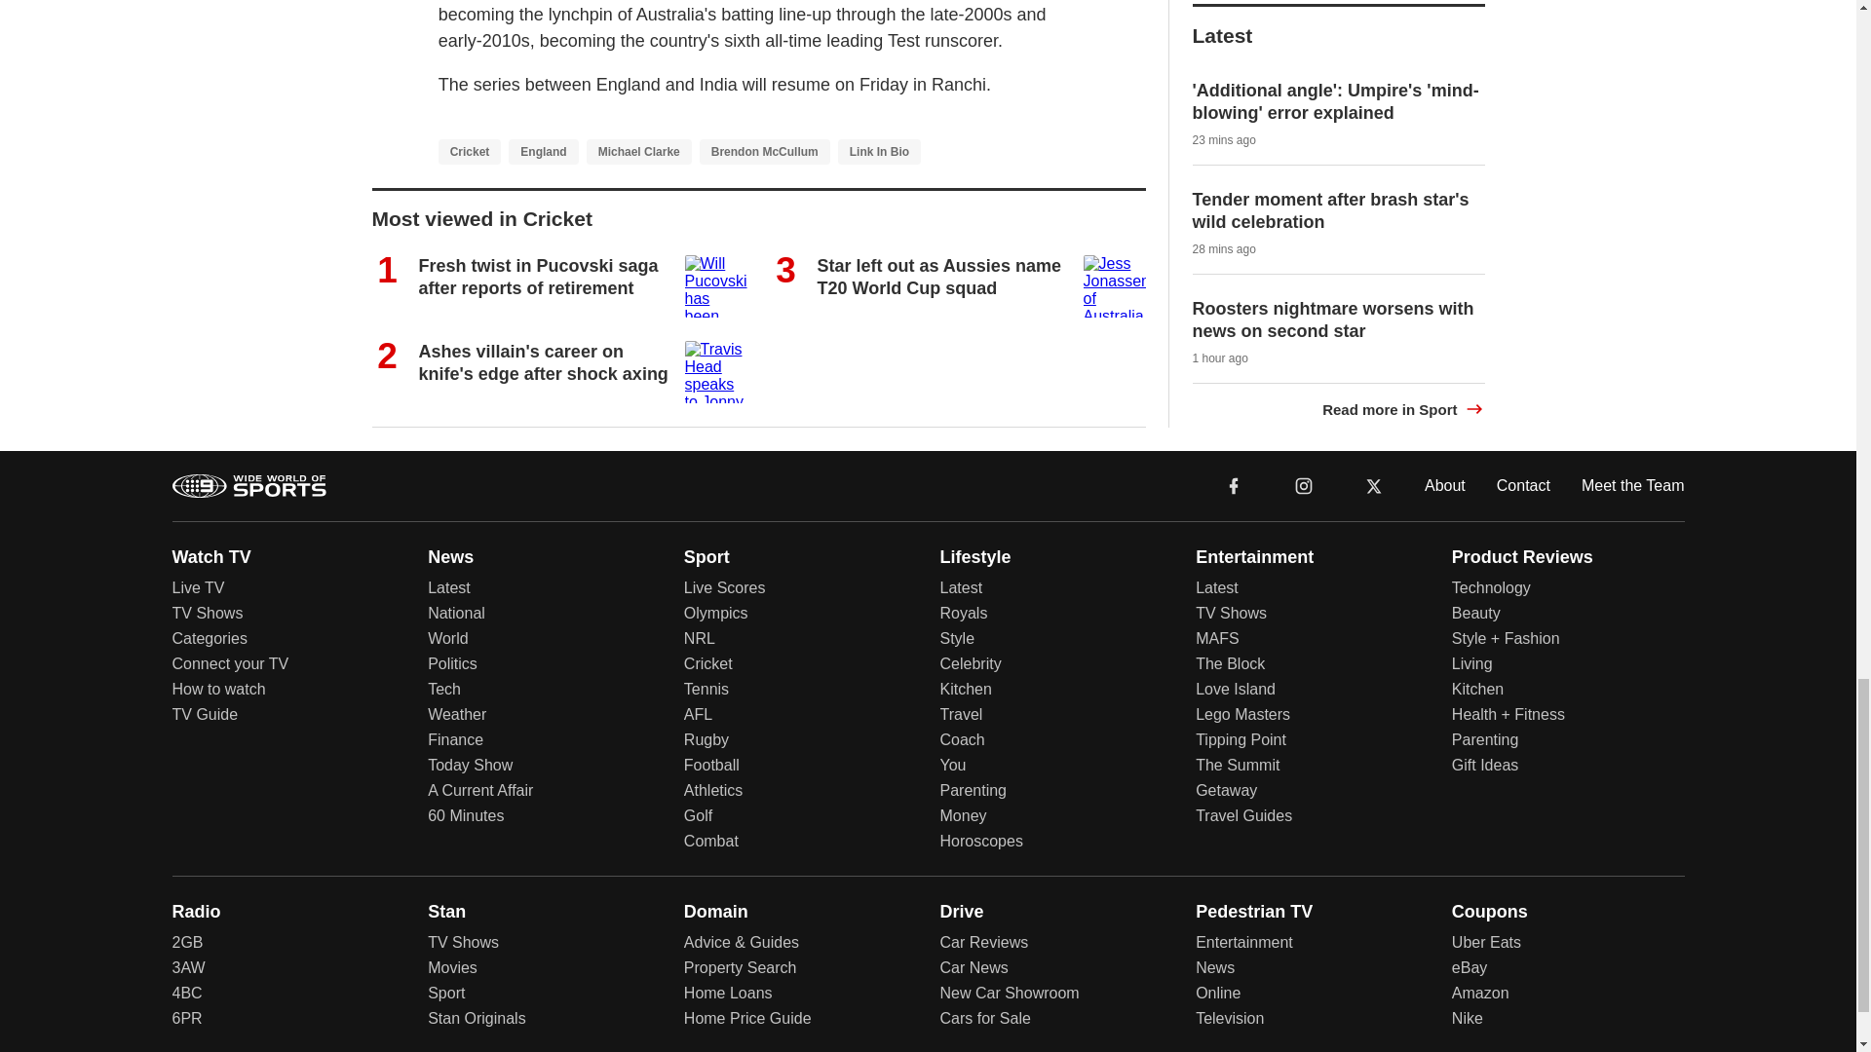  I want to click on instagram, so click(1304, 485).